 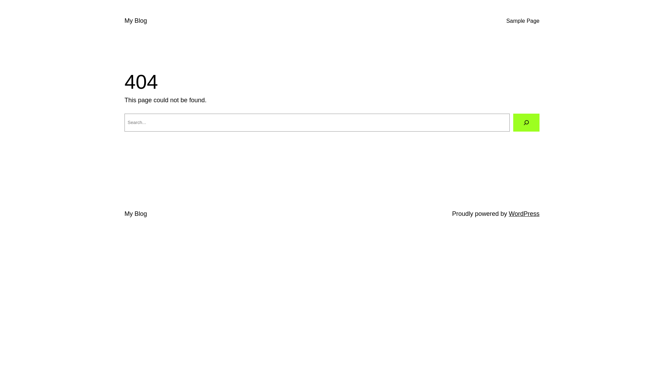 I want to click on Sample Page, so click(x=523, y=21).